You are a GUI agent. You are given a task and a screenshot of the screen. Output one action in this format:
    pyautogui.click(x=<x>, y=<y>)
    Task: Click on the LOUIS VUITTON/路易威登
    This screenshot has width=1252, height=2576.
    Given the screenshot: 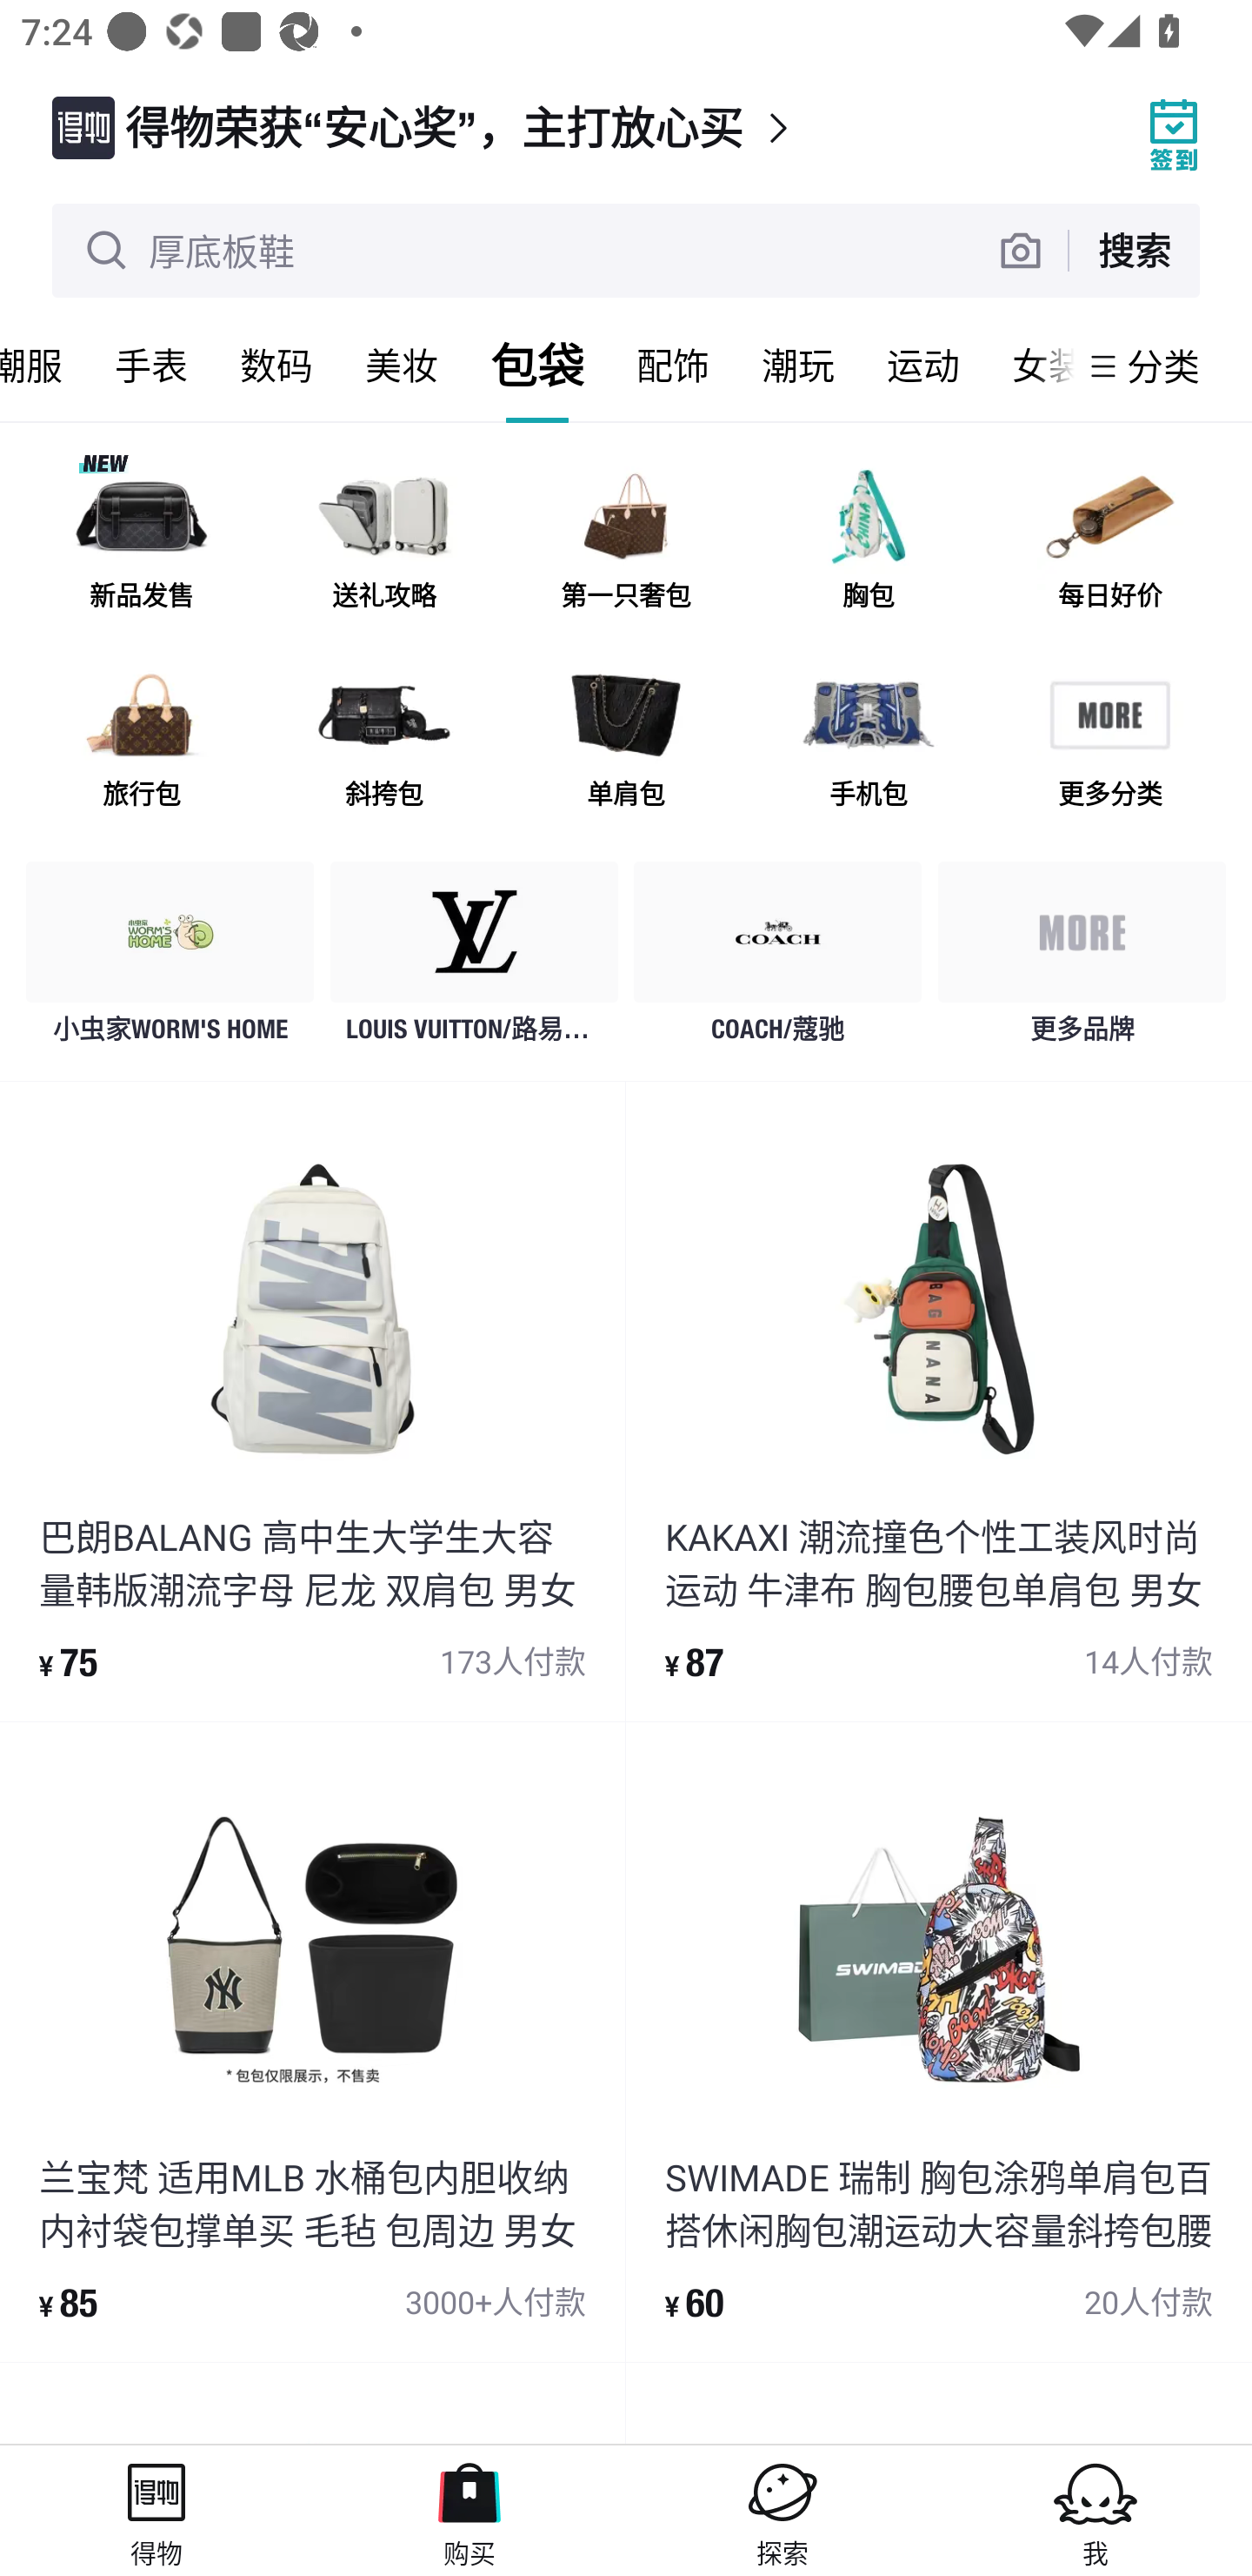 What is the action you would take?
    pyautogui.click(x=475, y=959)
    